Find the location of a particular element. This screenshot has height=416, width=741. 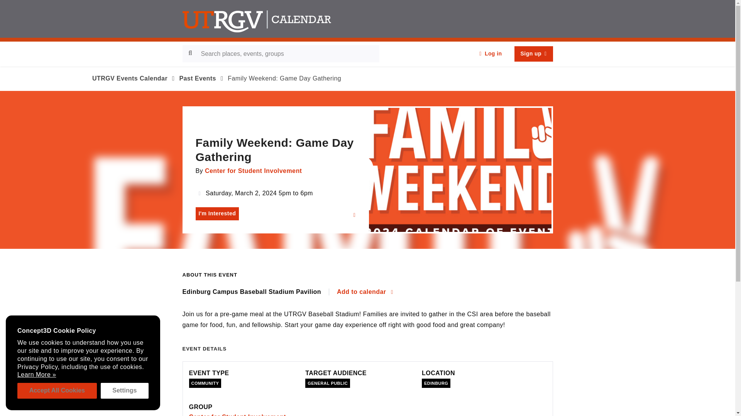

Past Events is located at coordinates (198, 78).